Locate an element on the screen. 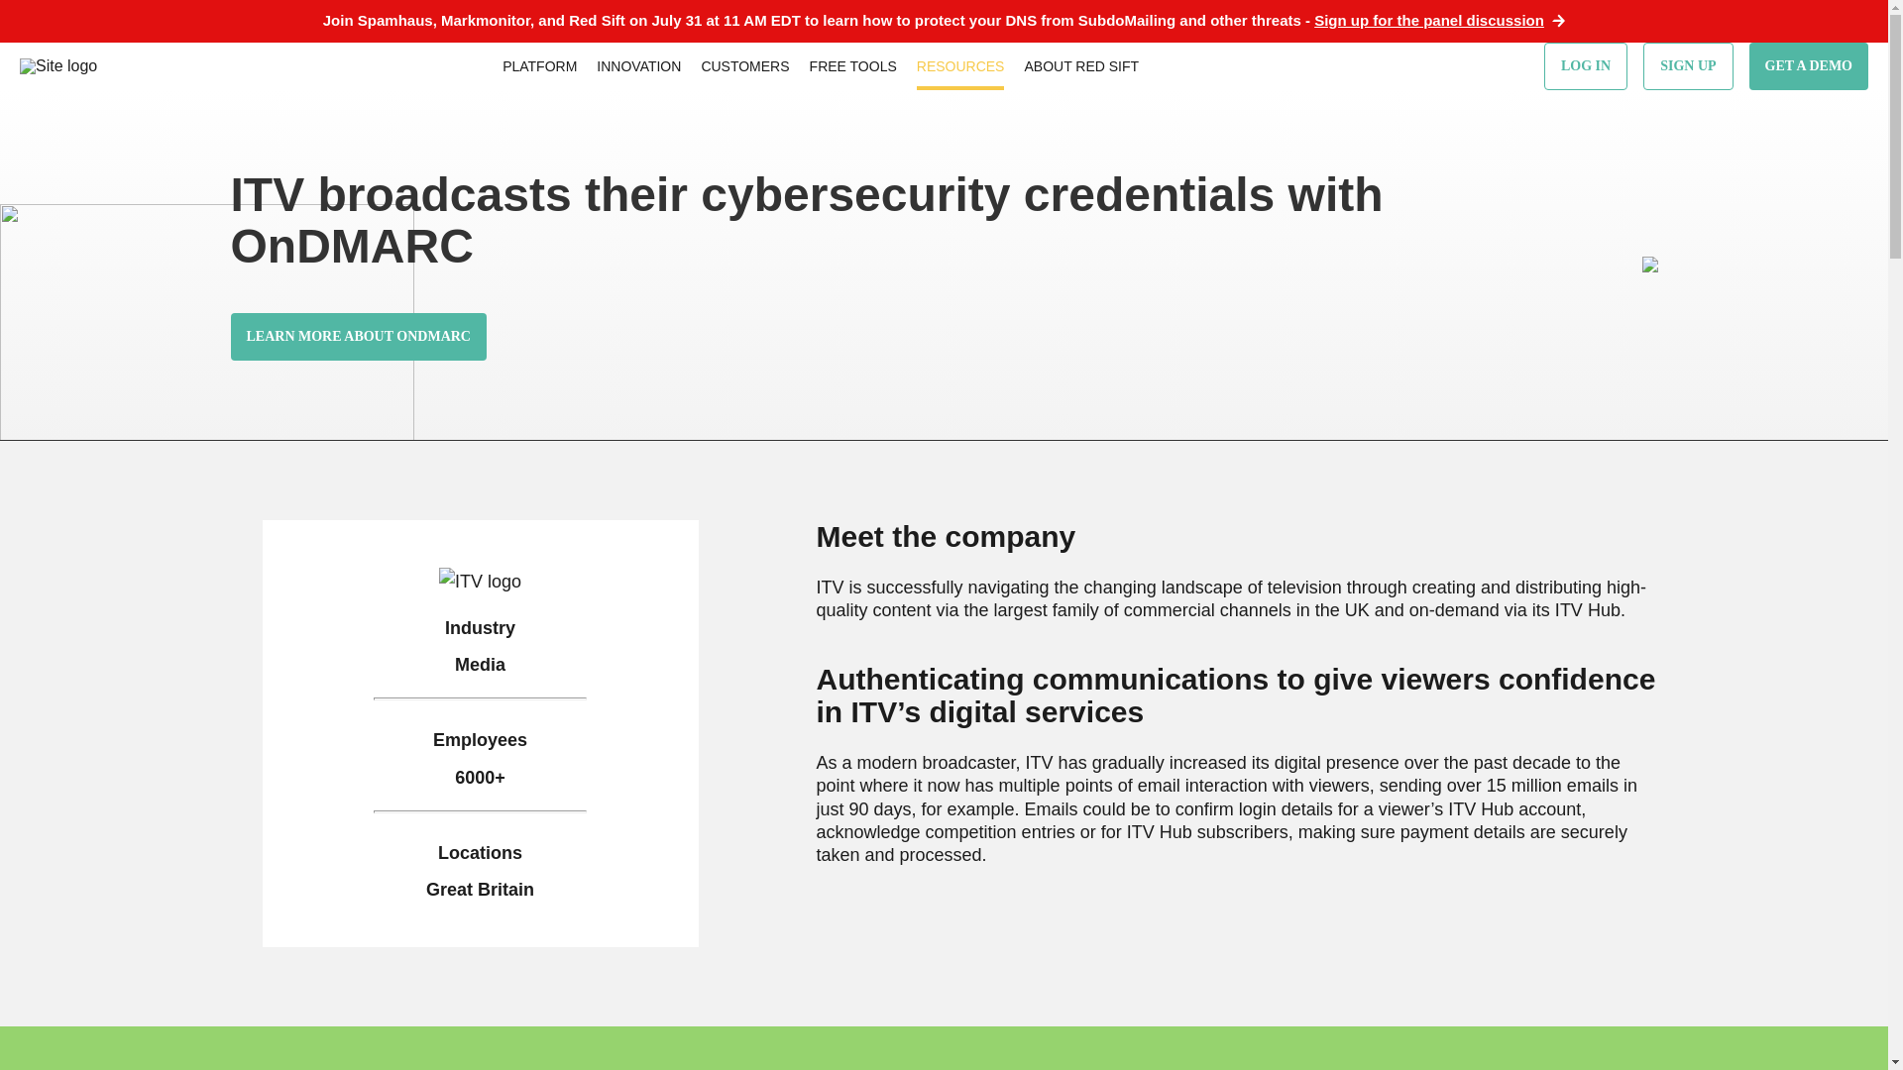  LOG IN is located at coordinates (1585, 65).